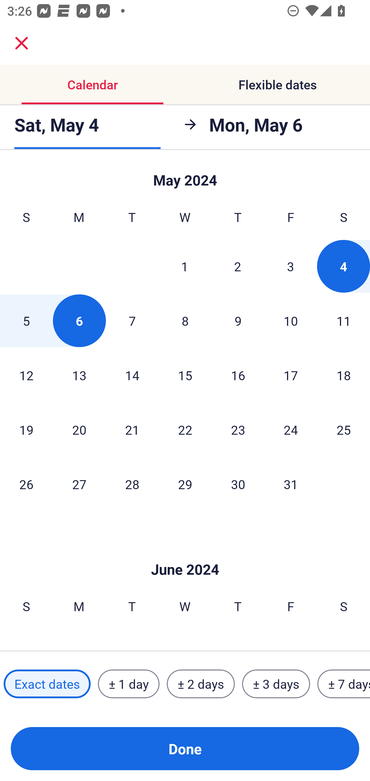  Describe the element at coordinates (79, 430) in the screenshot. I see `20 Monday, May 20, 2024` at that location.